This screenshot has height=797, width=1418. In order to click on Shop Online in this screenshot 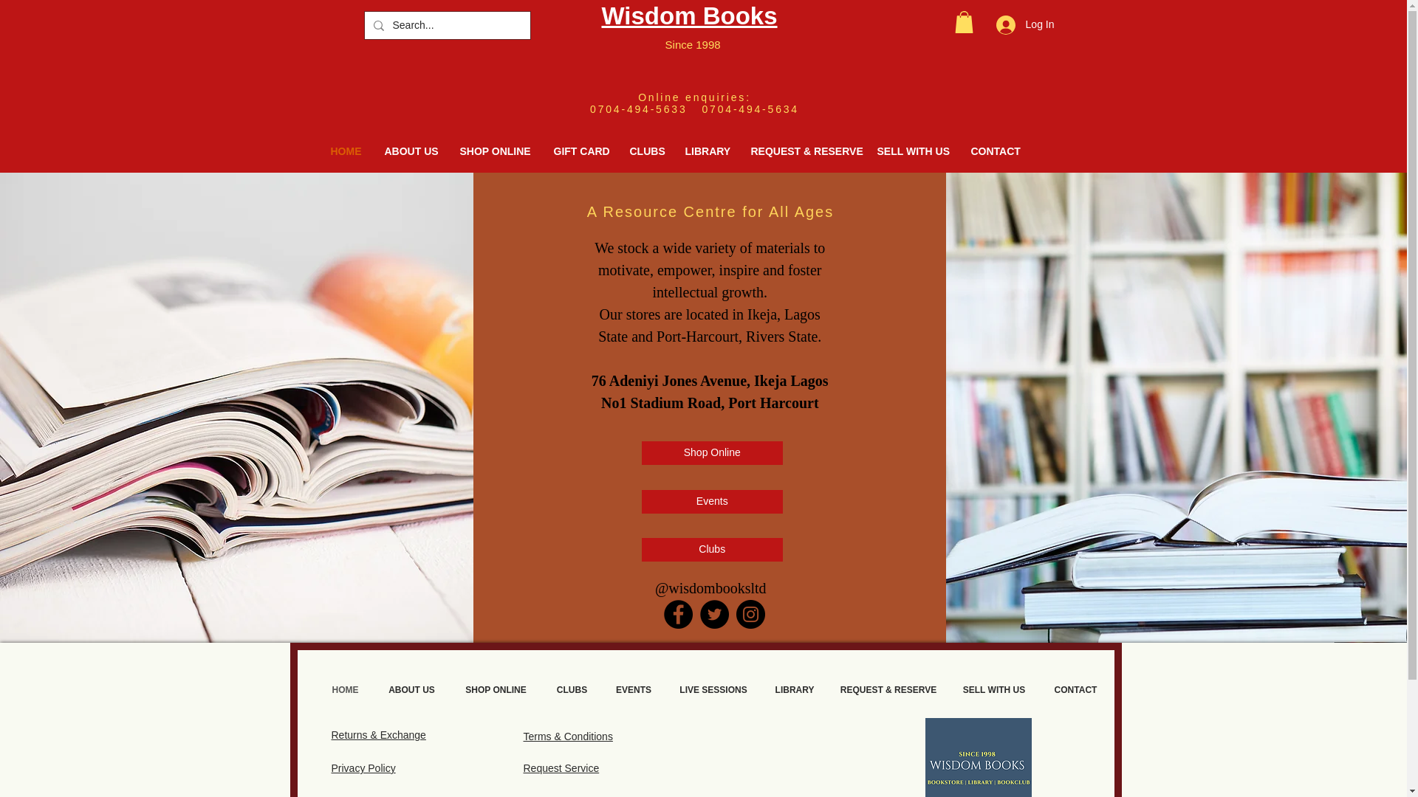, I will do `click(712, 453)`.